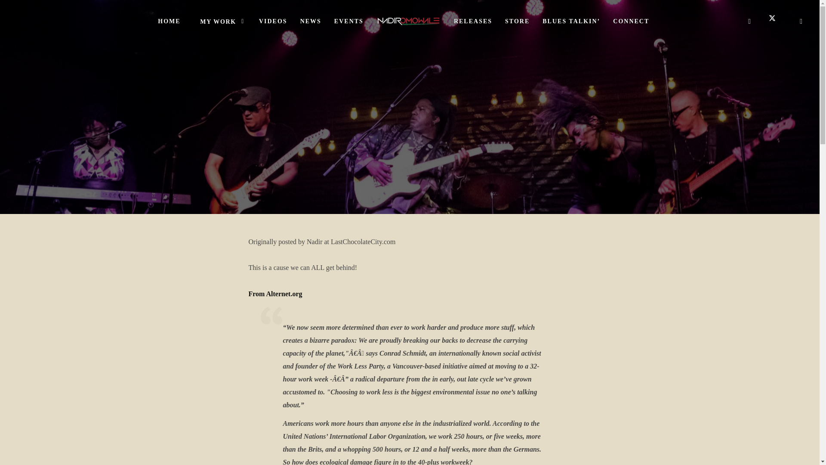  I want to click on VIDEOS, so click(273, 22).